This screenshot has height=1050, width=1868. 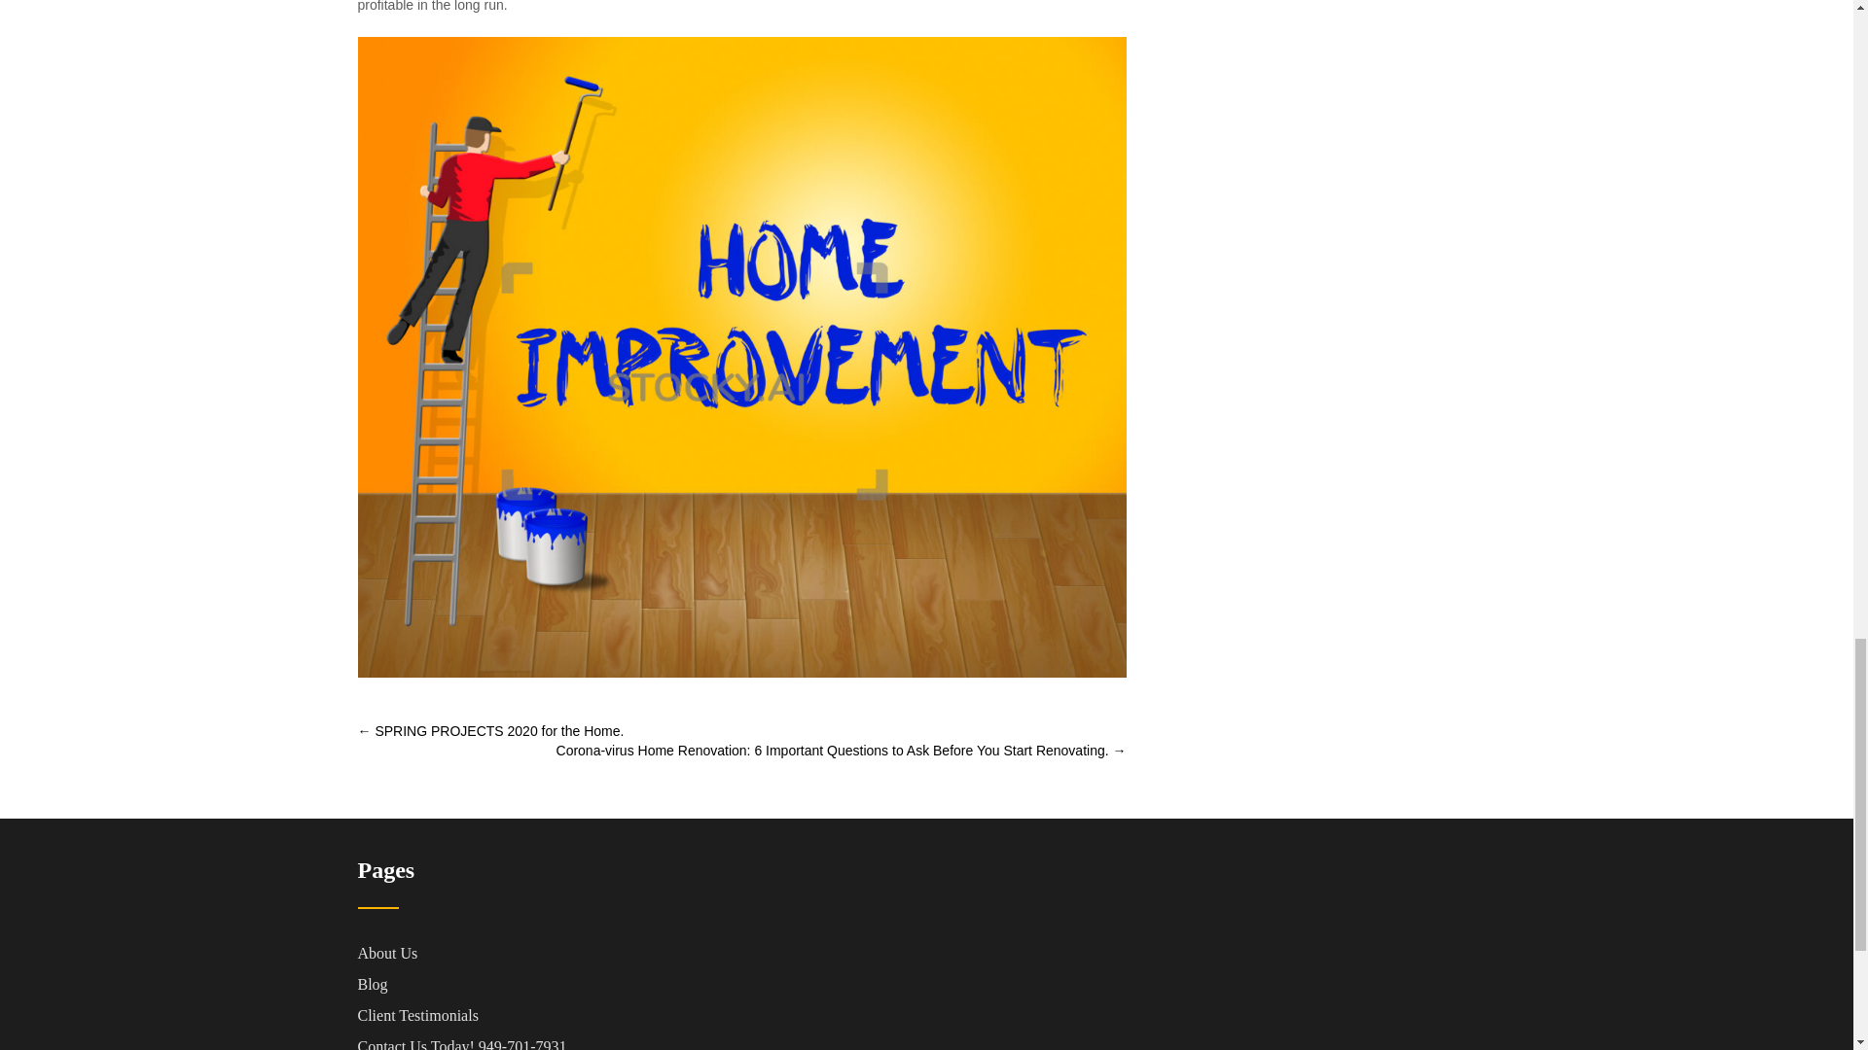 I want to click on Contact Us Today! 949-701-7931, so click(x=486, y=1040).